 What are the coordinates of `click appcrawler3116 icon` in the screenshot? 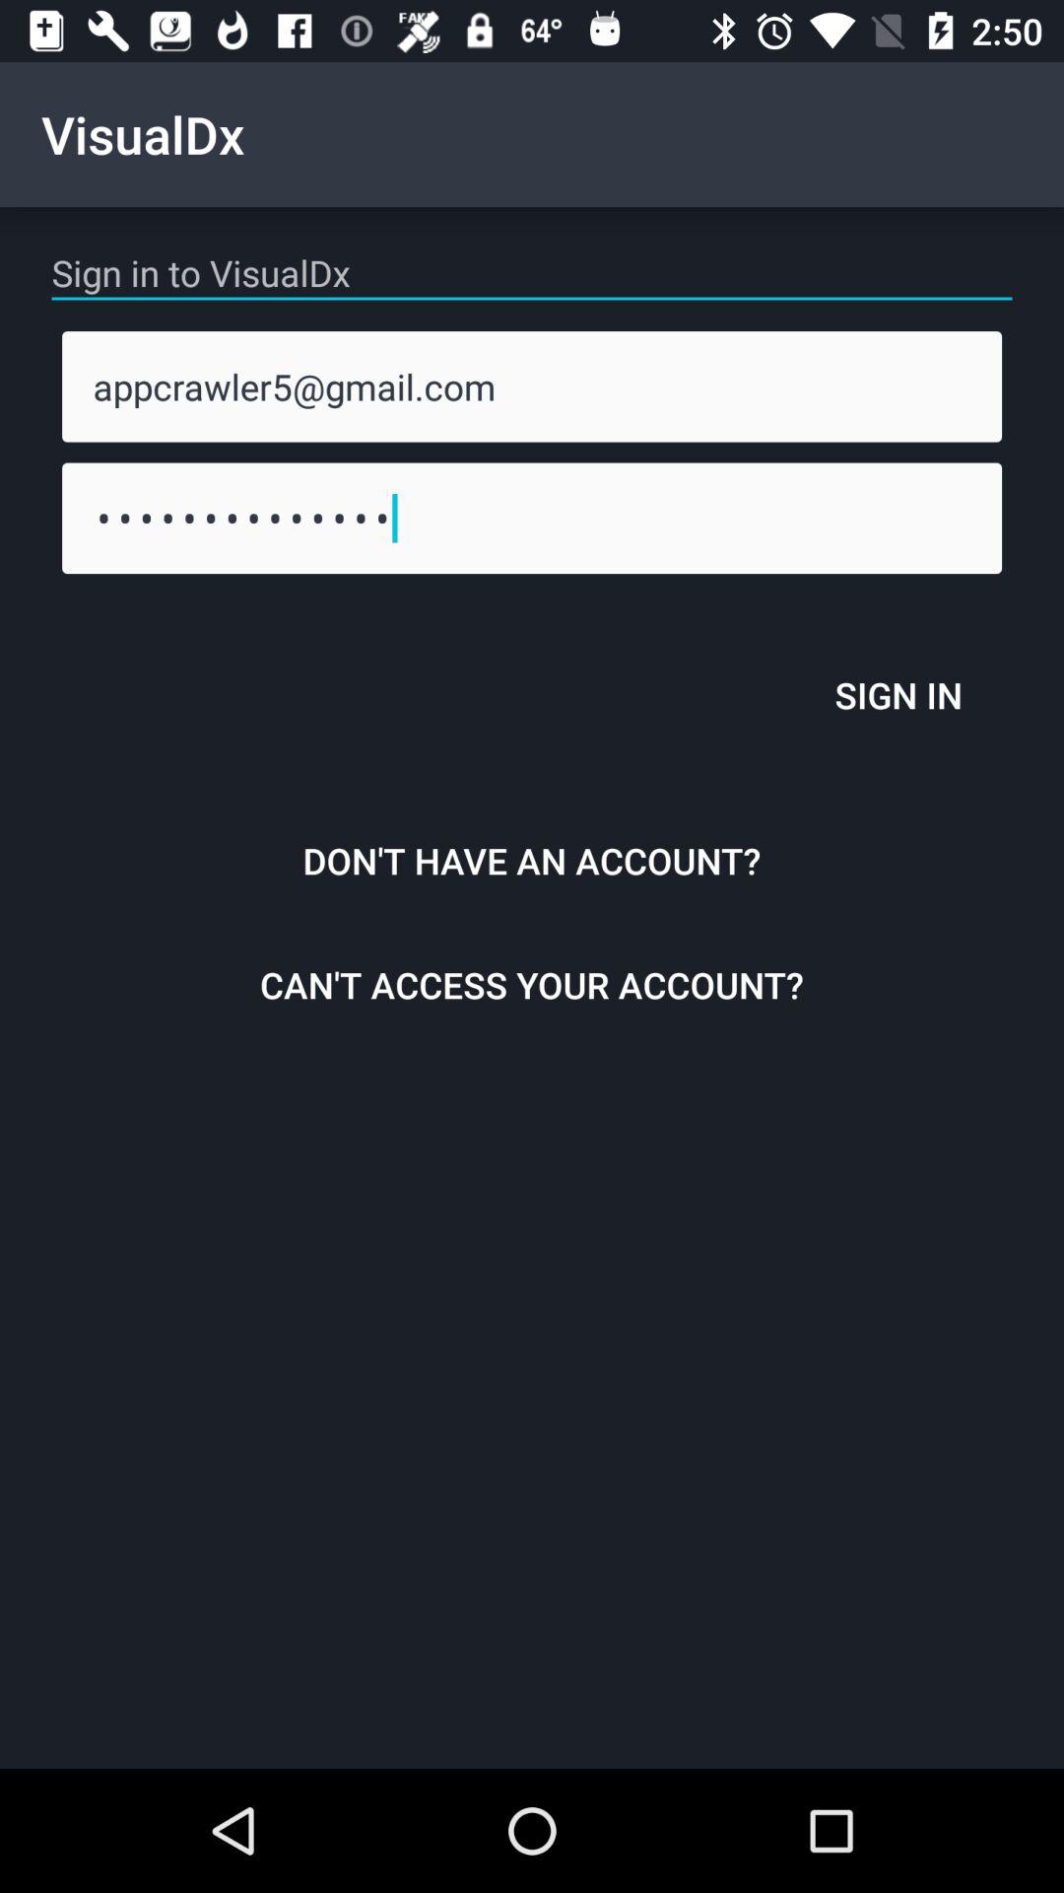 It's located at (532, 518).